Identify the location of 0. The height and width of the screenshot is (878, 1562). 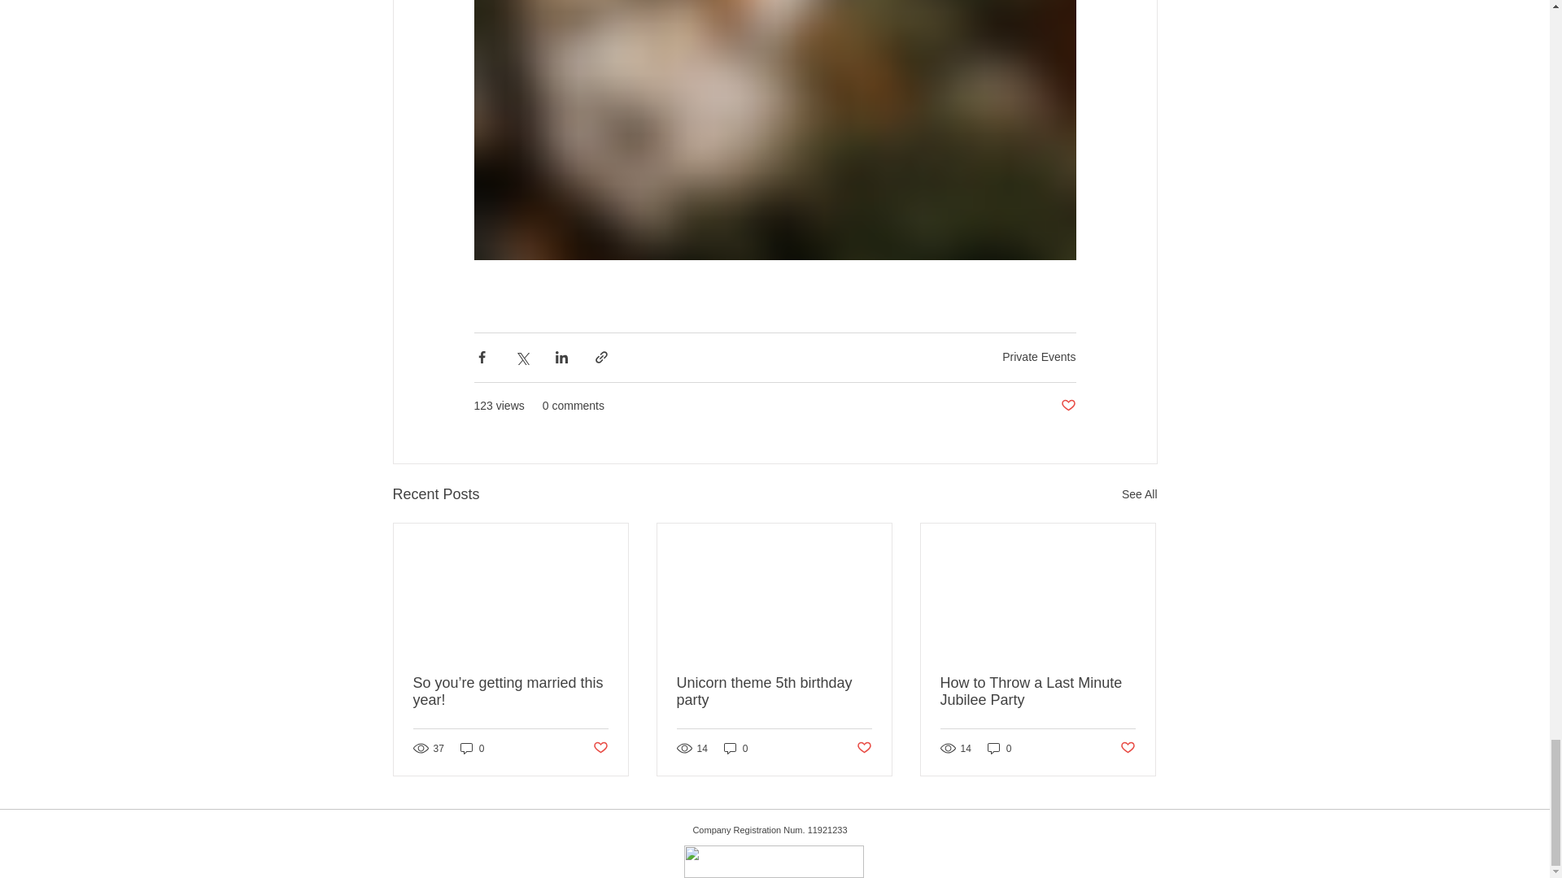
(735, 748).